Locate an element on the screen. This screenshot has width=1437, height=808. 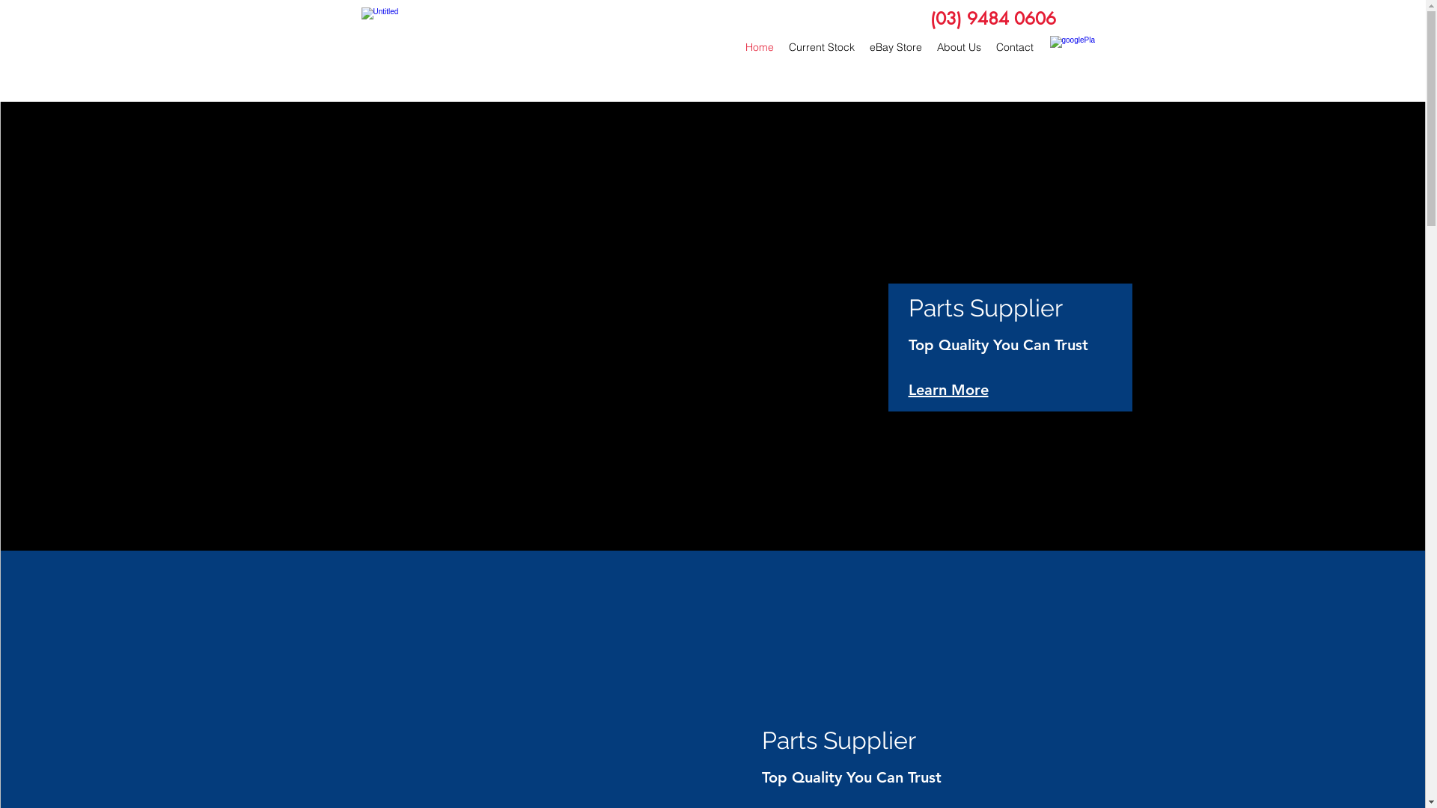
Current Stock is located at coordinates (822, 46).